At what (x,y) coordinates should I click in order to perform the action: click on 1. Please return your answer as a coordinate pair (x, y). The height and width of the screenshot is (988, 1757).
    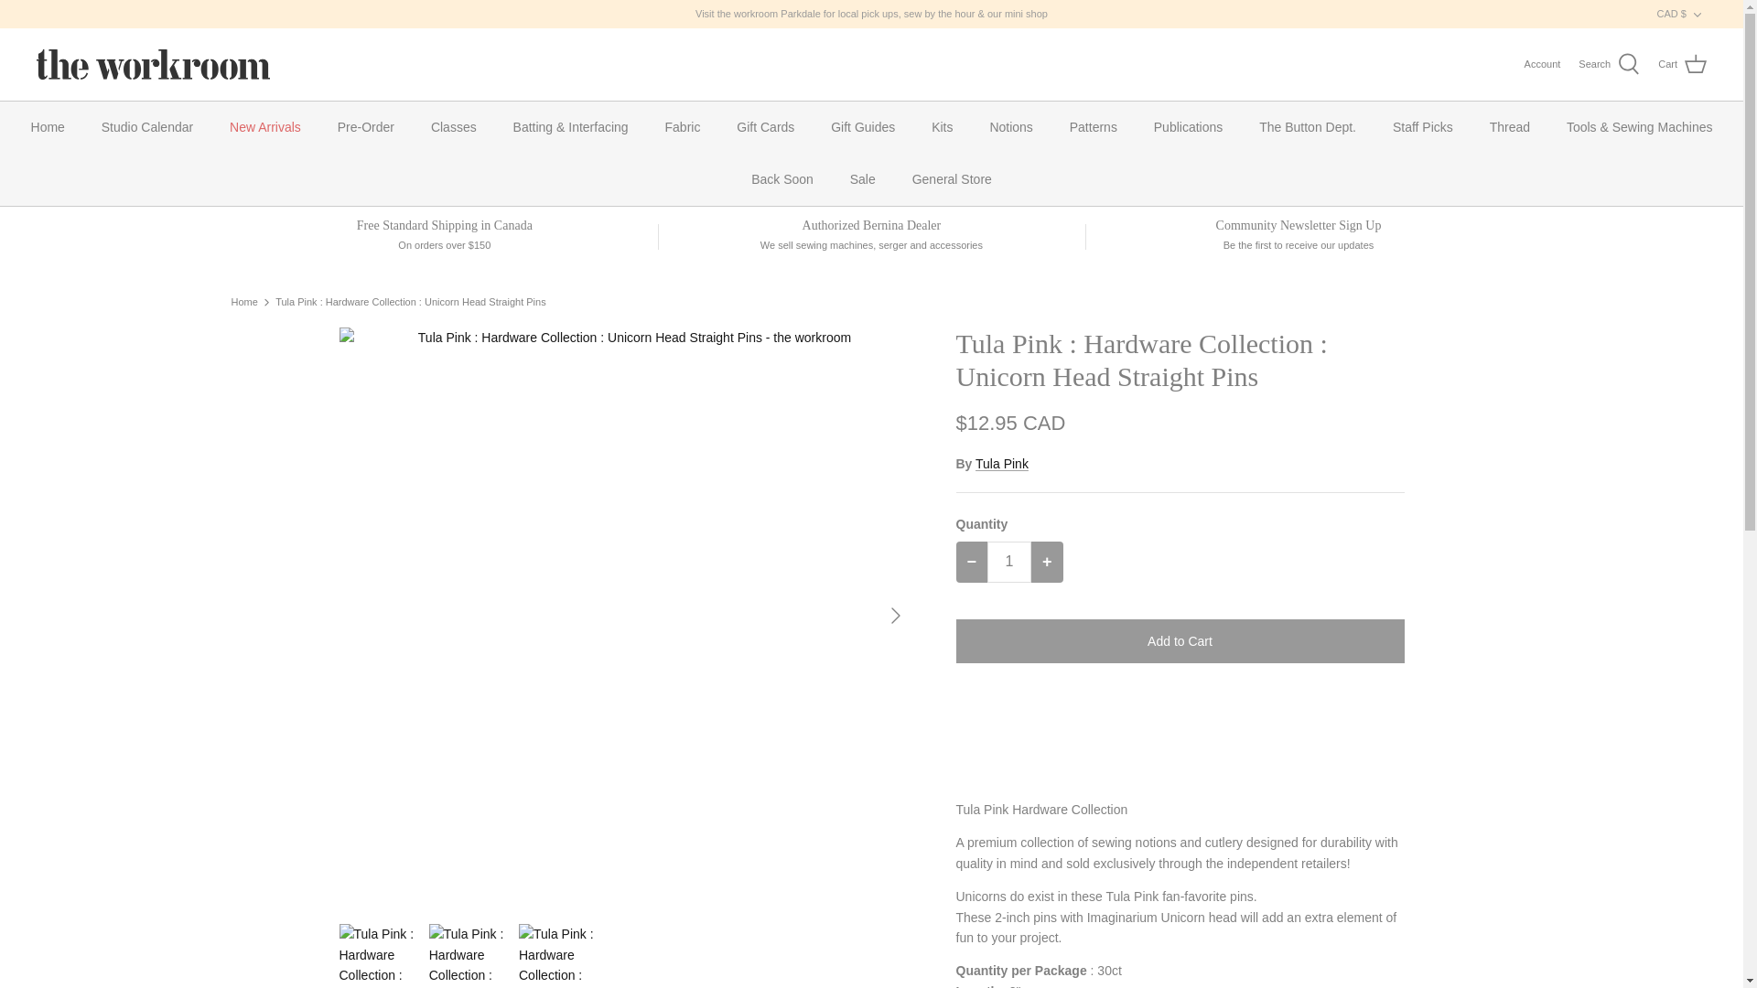
    Looking at the image, I should click on (1009, 562).